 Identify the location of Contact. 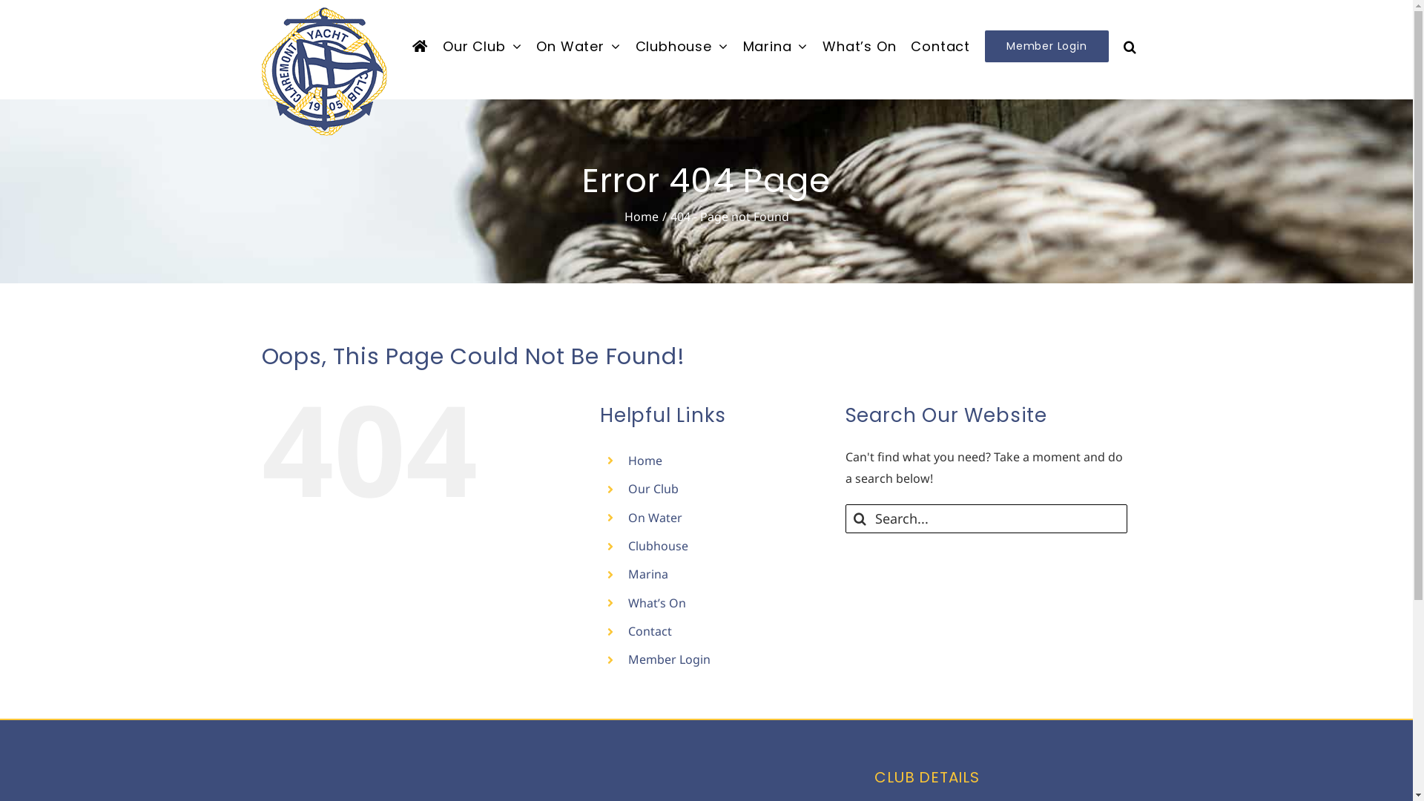
(940, 46).